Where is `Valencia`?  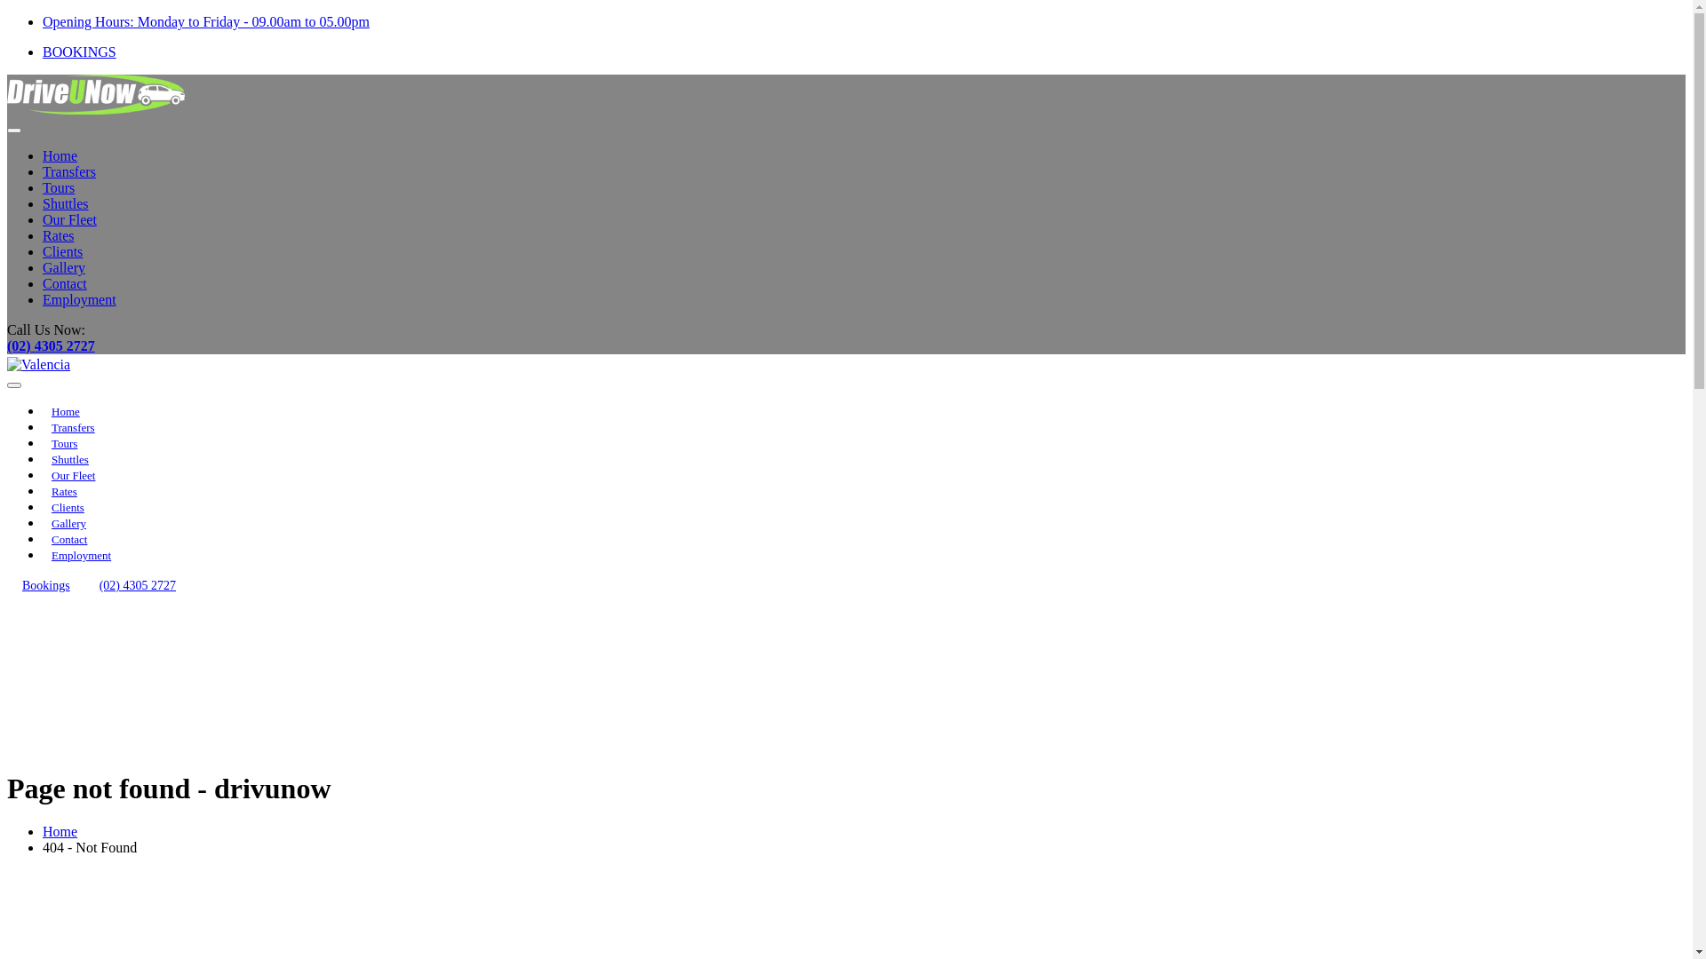 Valencia is located at coordinates (96, 94).